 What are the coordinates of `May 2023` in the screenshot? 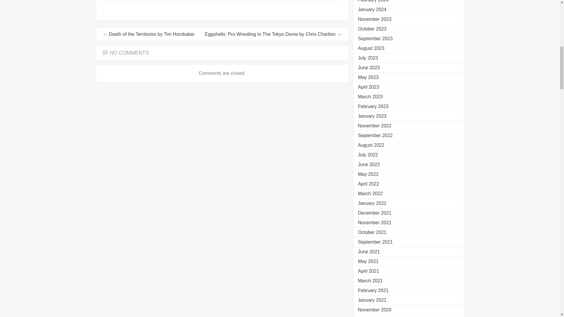 It's located at (368, 77).